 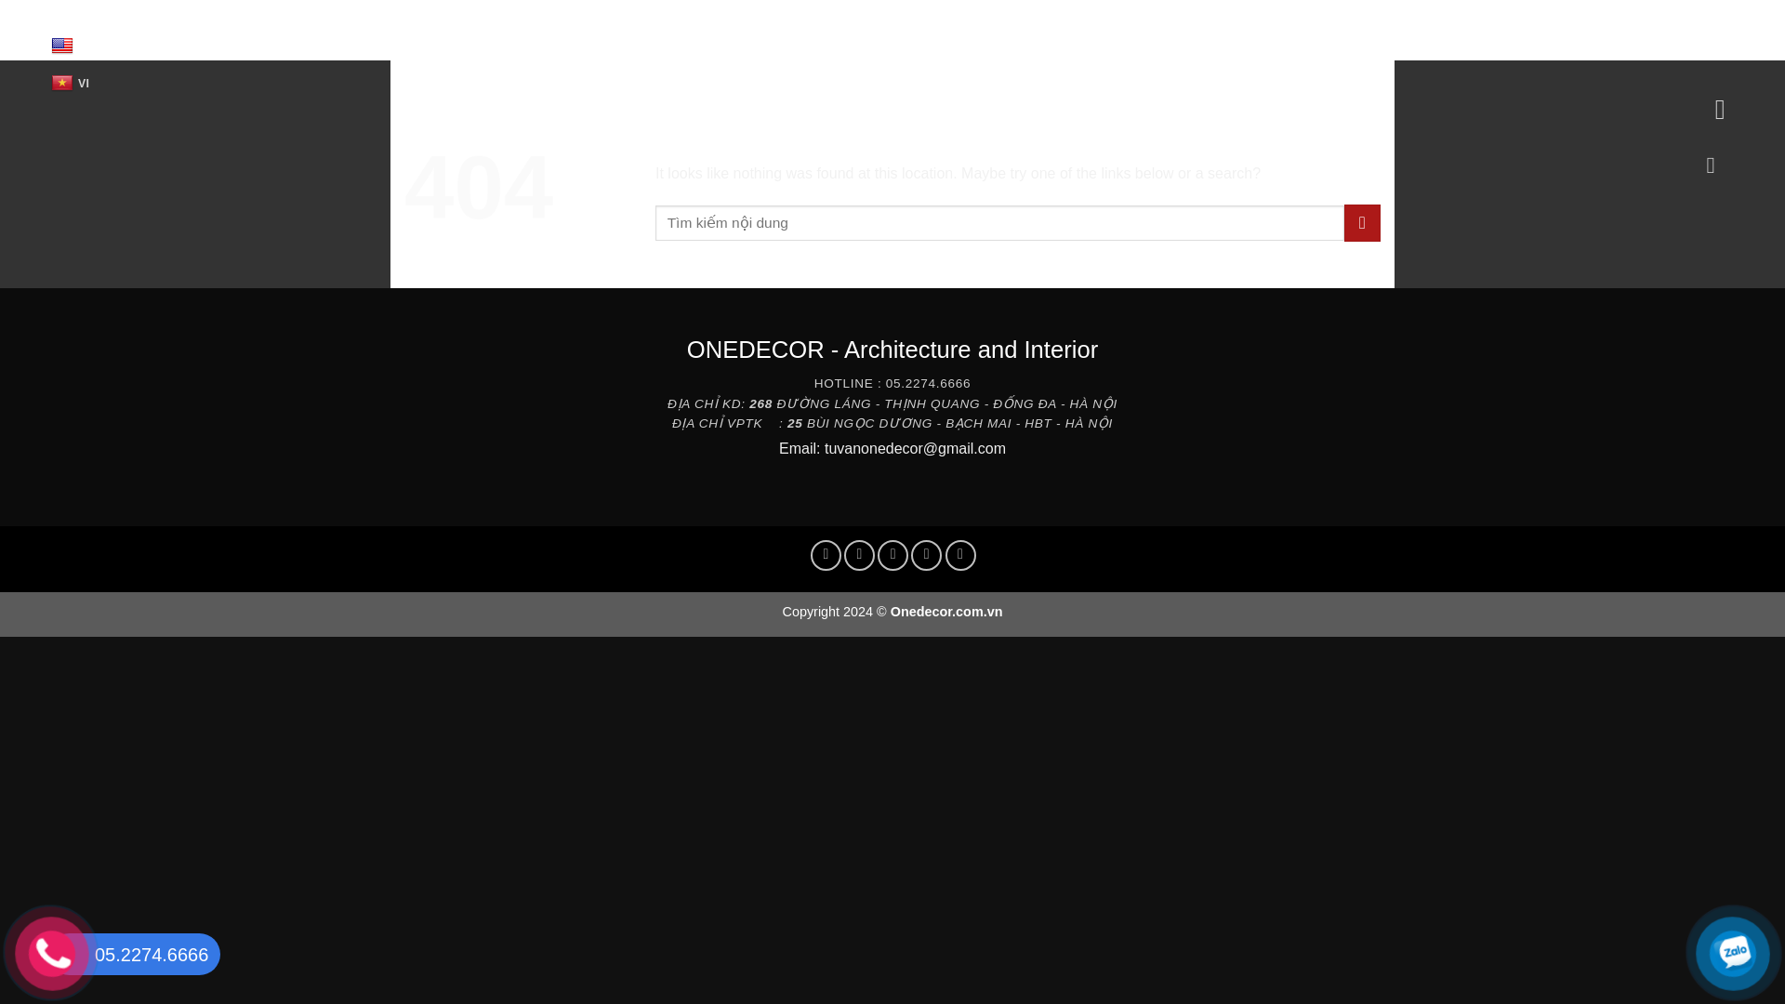 I want to click on Vietnamese, so click(x=71, y=84).